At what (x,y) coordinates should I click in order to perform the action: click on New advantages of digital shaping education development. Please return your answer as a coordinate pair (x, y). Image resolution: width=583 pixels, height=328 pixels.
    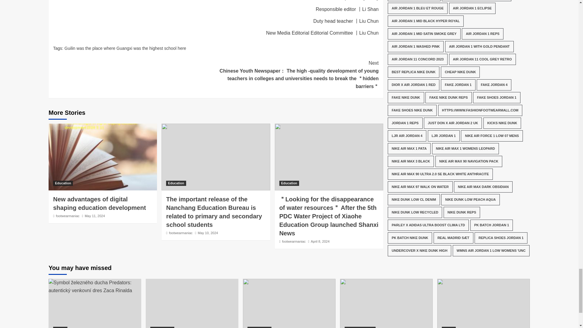
    Looking at the image, I should click on (100, 203).